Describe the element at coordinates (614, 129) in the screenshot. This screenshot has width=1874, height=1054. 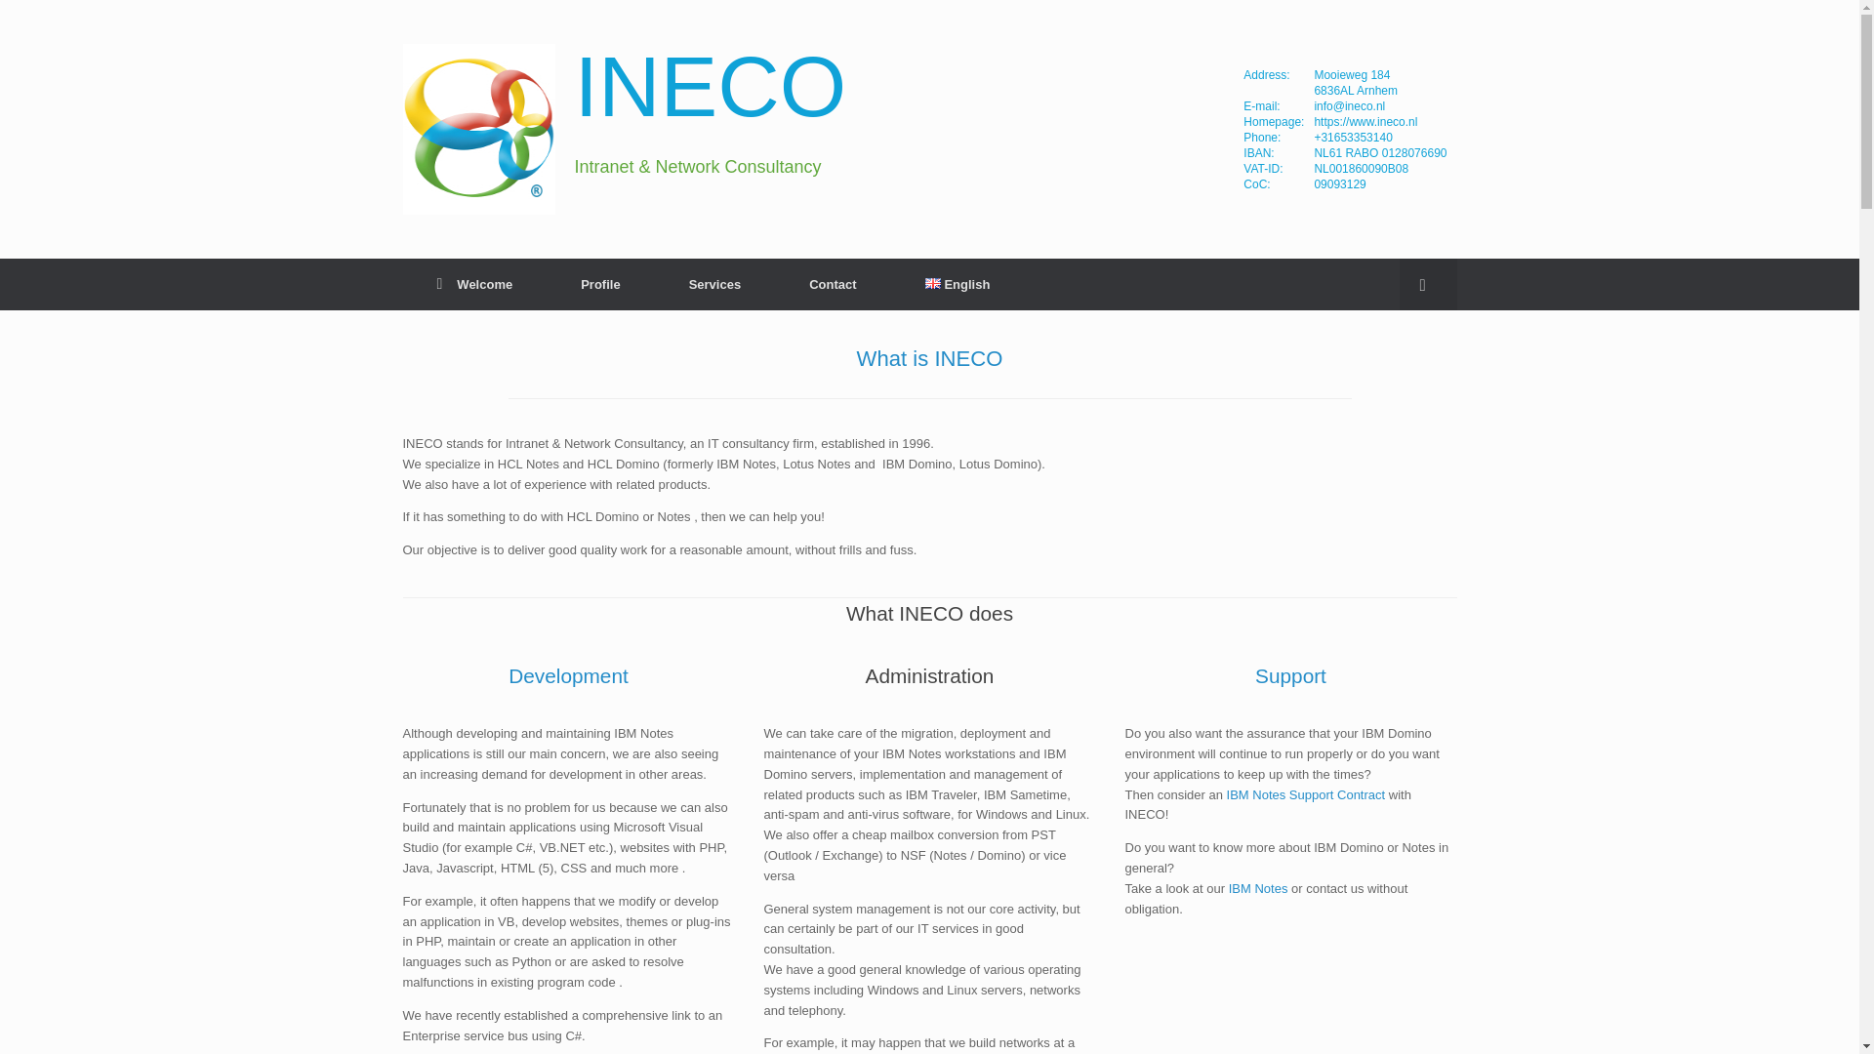
I see `INECO` at that location.